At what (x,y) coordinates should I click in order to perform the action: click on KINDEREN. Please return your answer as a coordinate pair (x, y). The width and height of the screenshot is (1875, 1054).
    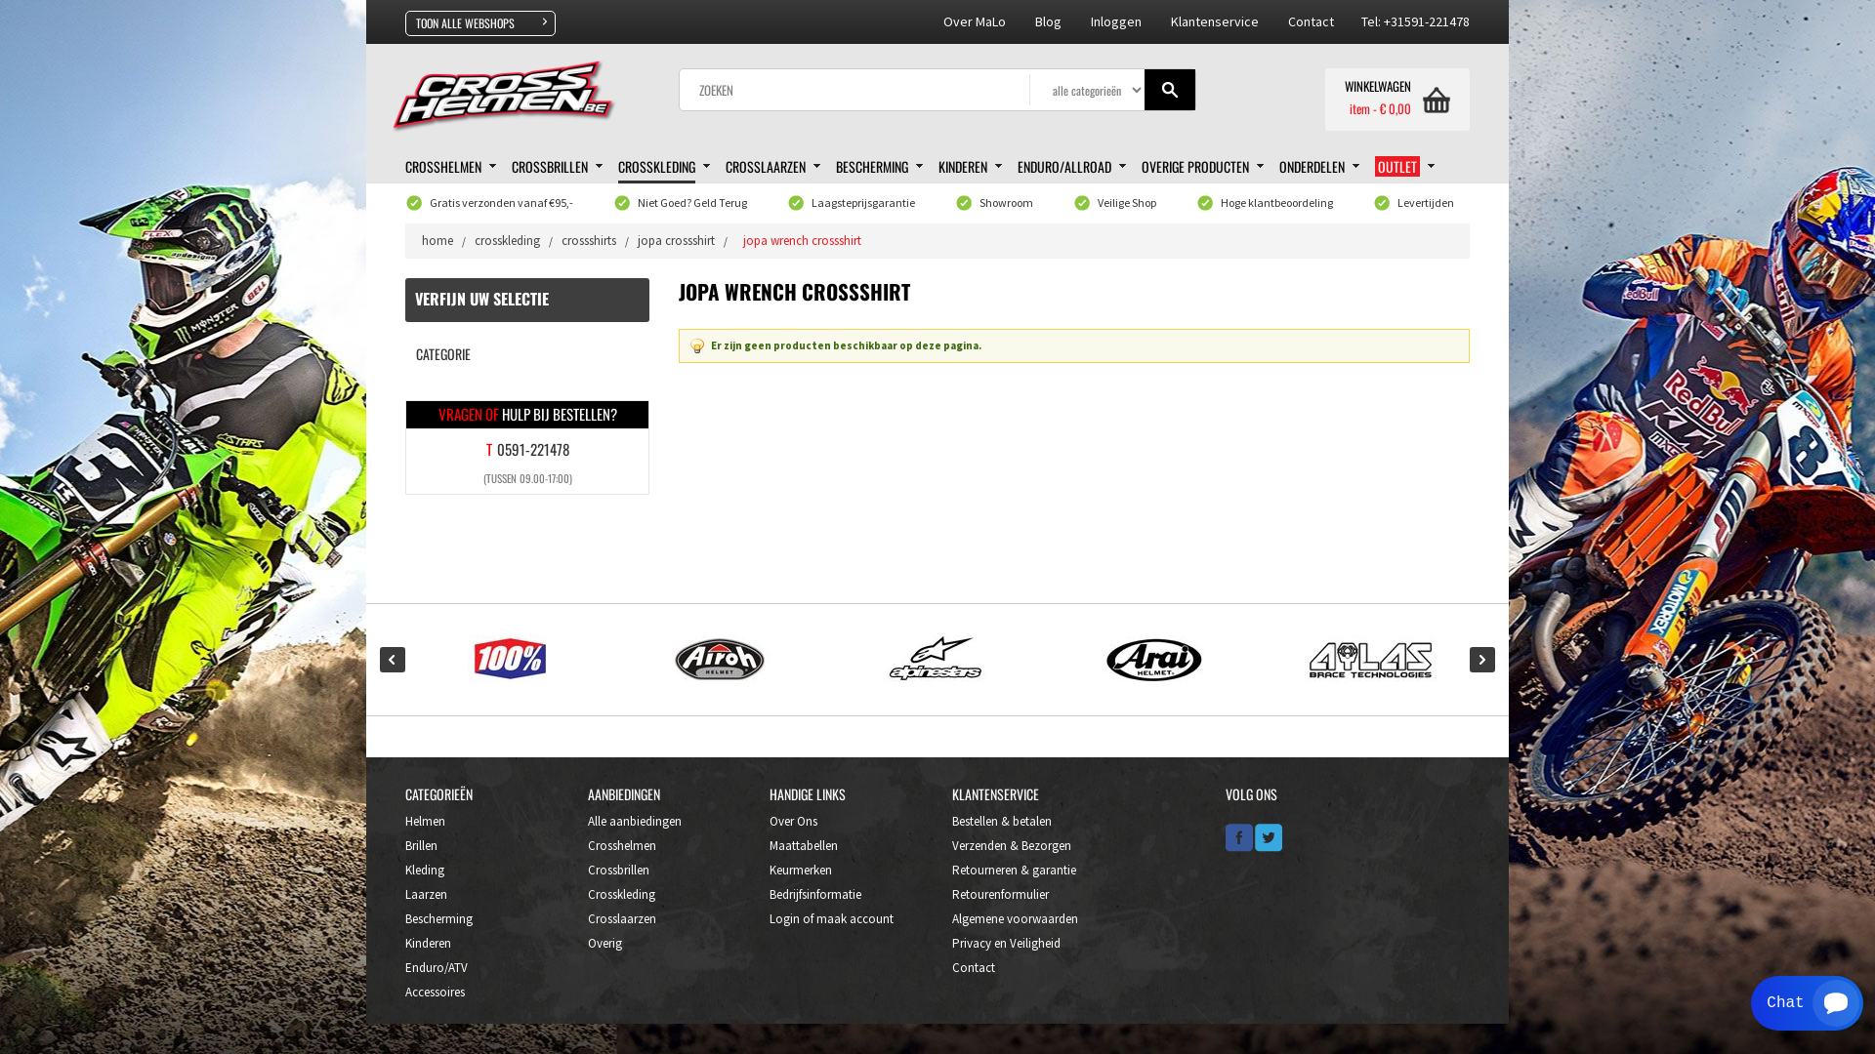
    Looking at the image, I should click on (971, 166).